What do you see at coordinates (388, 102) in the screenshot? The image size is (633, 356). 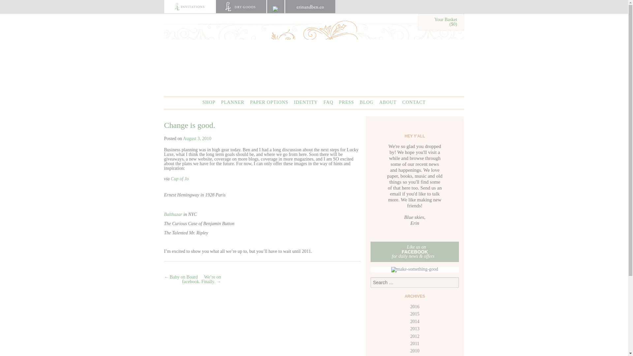 I see `ABOUT` at bounding box center [388, 102].